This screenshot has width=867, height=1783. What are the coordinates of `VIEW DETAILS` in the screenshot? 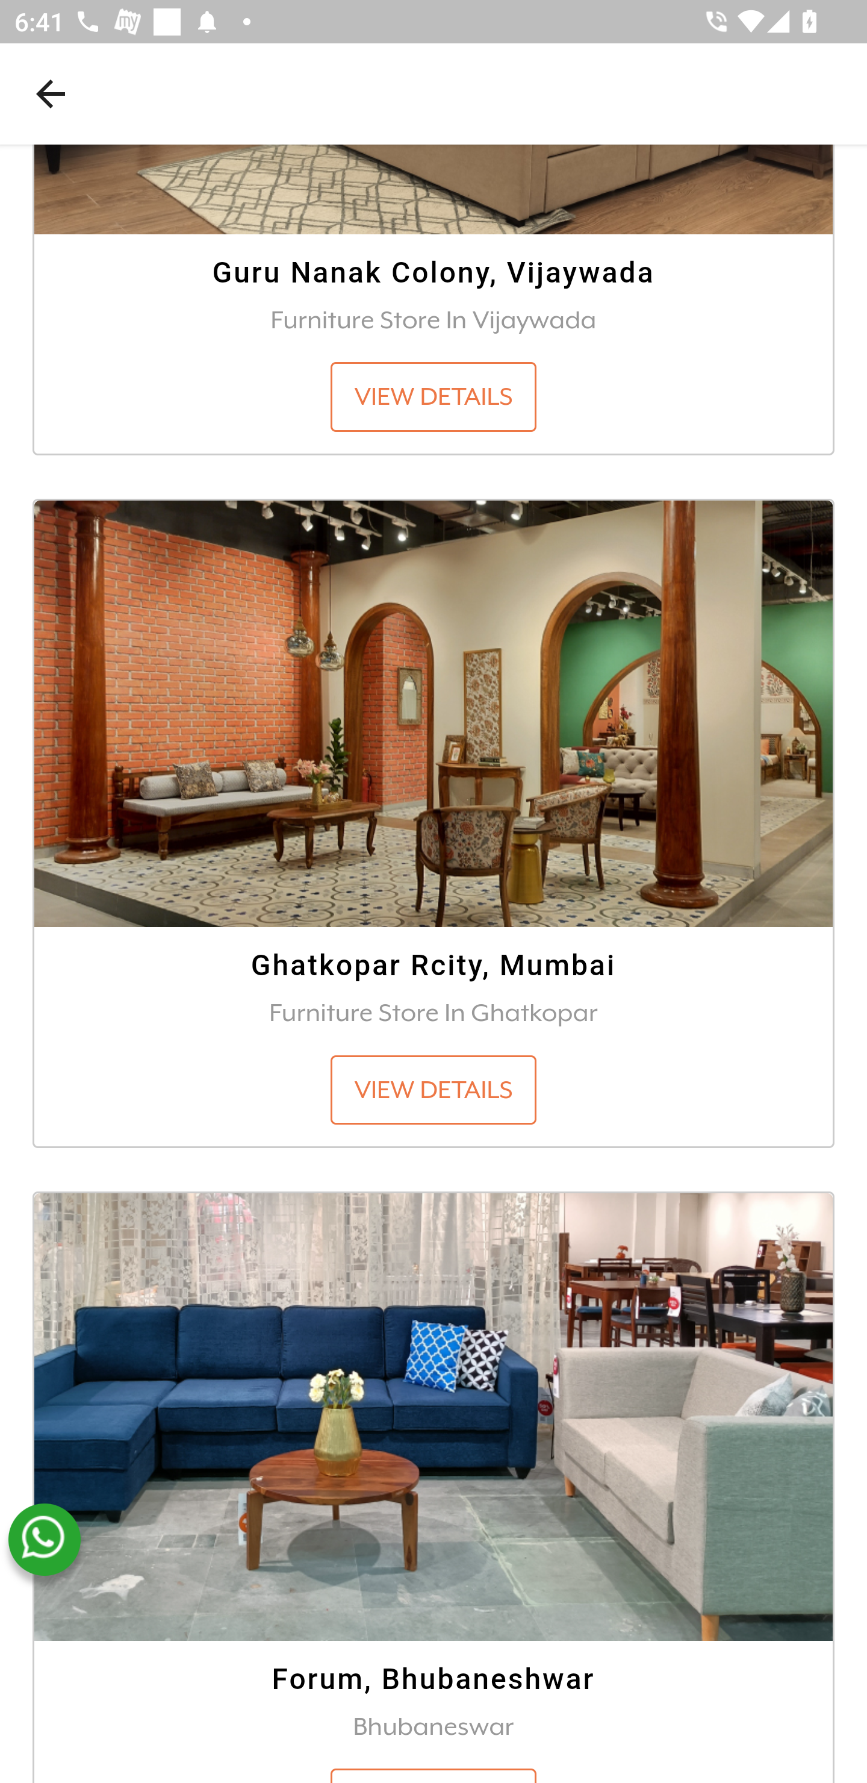 It's located at (433, 1090).